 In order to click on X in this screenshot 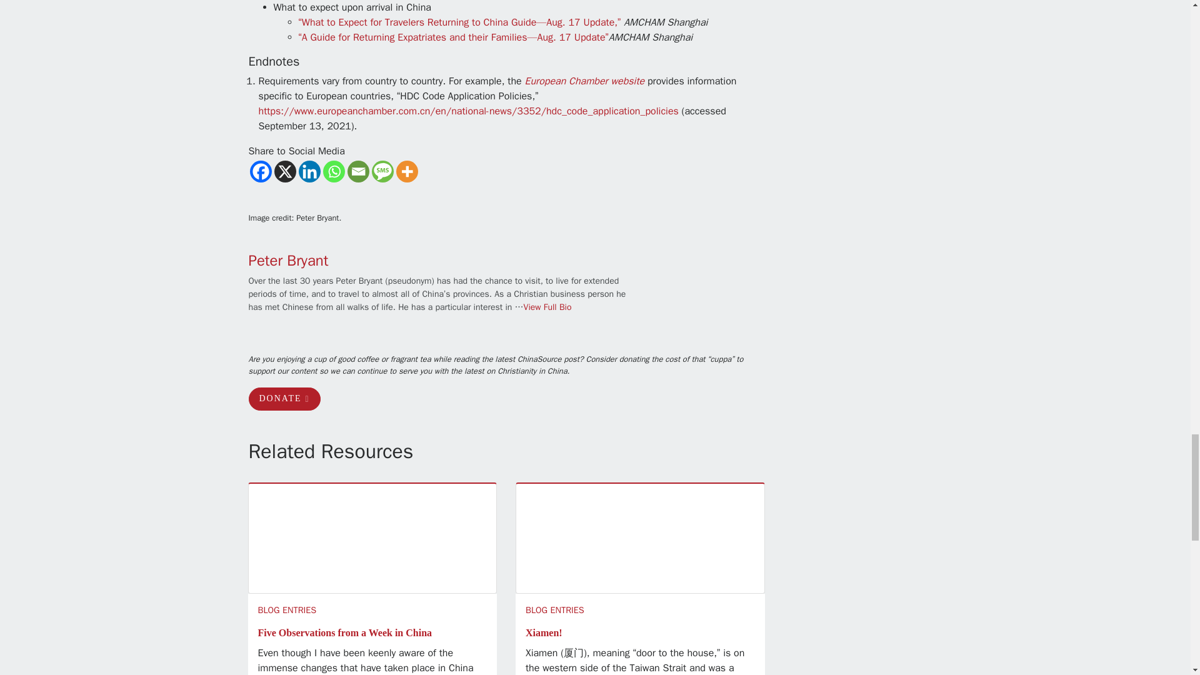, I will do `click(284, 171)`.